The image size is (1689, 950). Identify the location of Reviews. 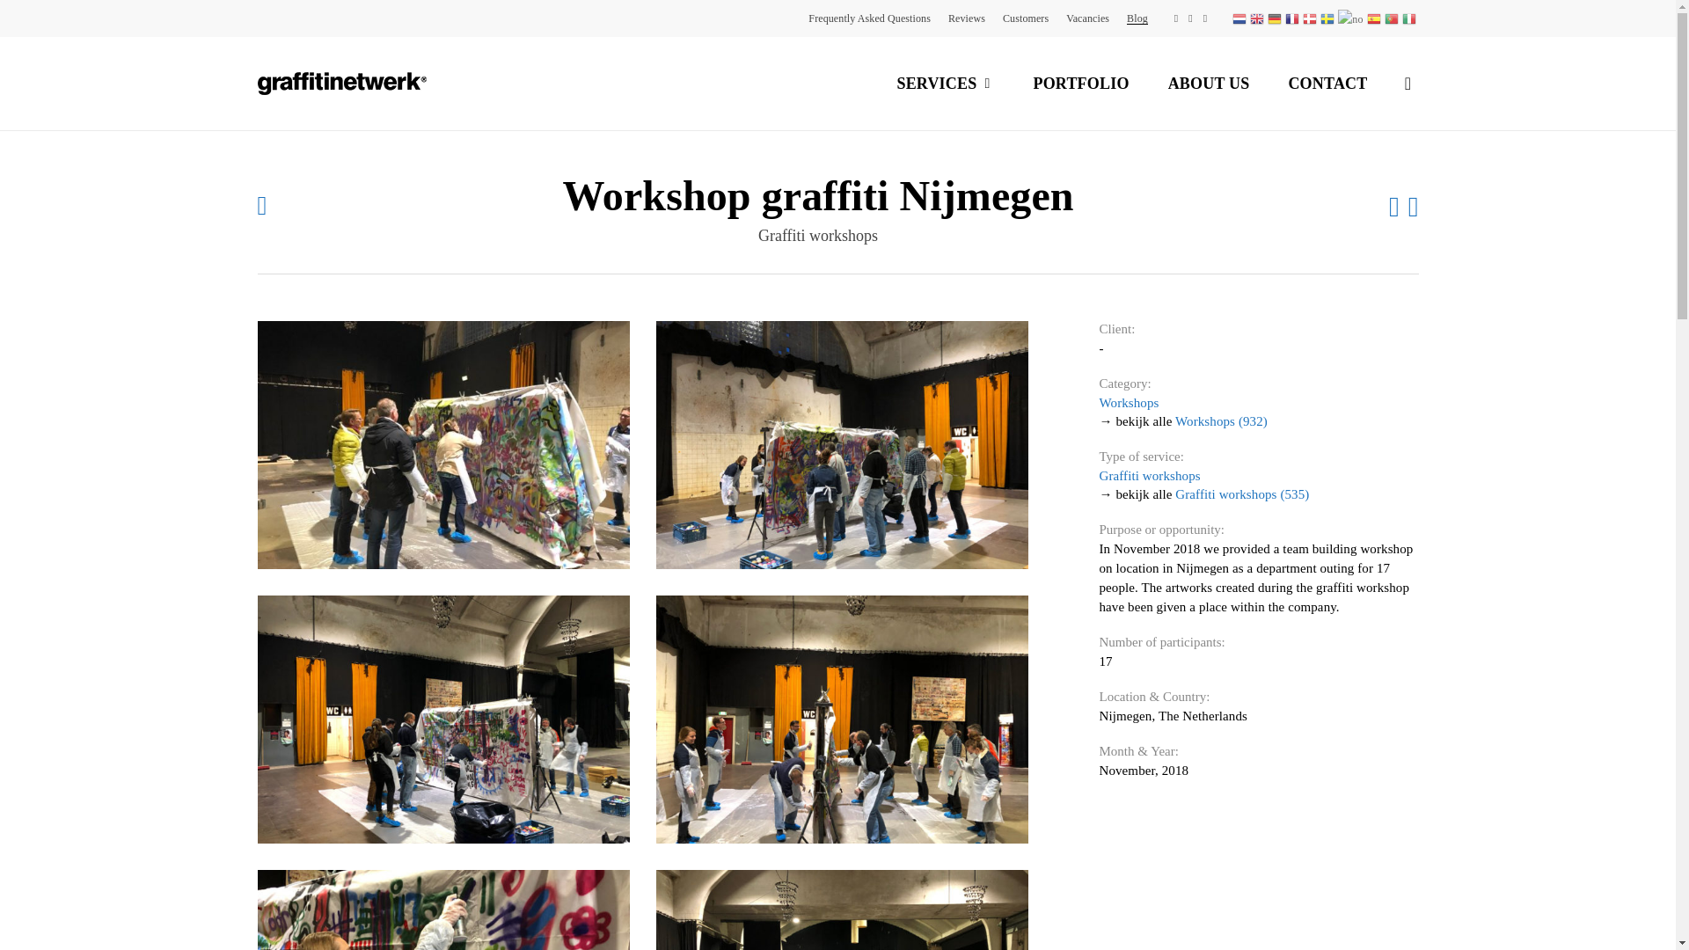
(966, 18).